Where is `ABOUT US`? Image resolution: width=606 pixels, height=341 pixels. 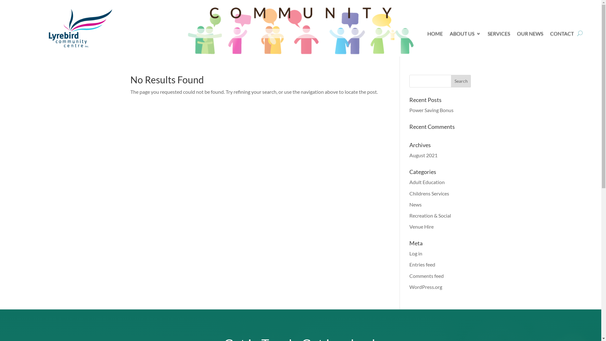 ABOUT US is located at coordinates (465, 35).